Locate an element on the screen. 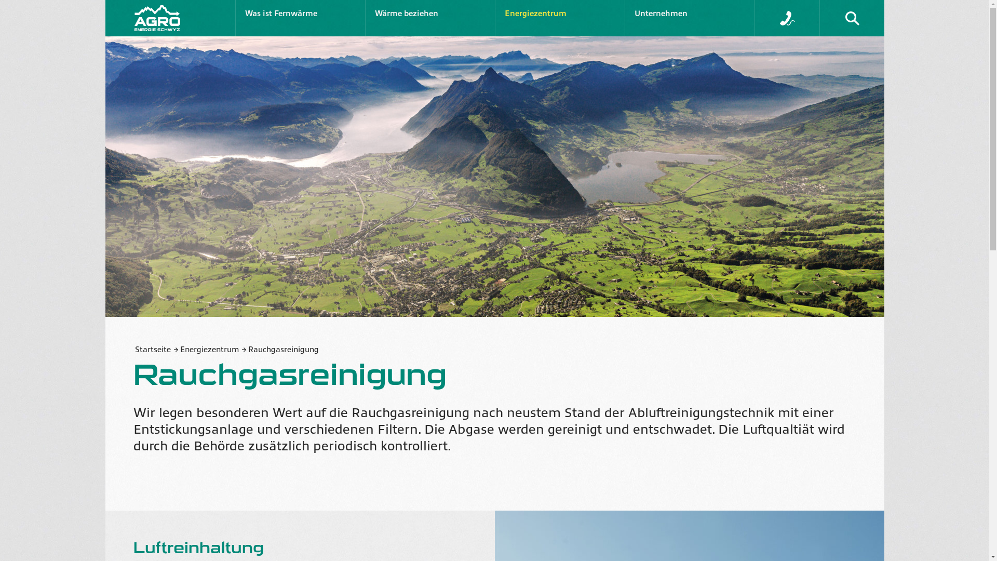  Energiezentrum is located at coordinates (560, 18).